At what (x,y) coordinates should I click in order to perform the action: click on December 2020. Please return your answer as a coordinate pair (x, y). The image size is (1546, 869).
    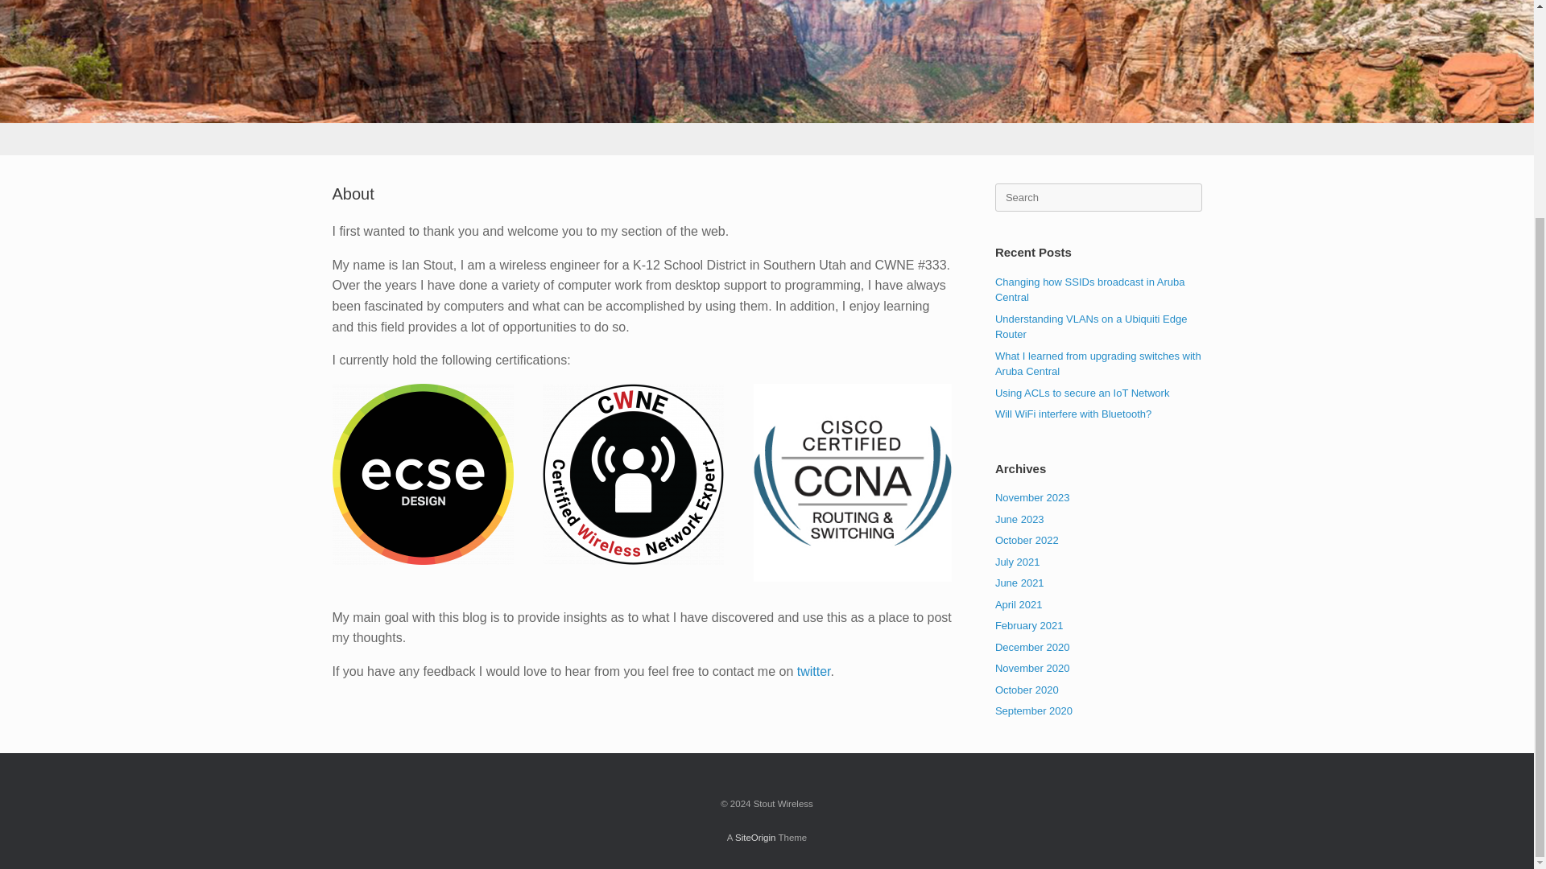
    Looking at the image, I should click on (1032, 647).